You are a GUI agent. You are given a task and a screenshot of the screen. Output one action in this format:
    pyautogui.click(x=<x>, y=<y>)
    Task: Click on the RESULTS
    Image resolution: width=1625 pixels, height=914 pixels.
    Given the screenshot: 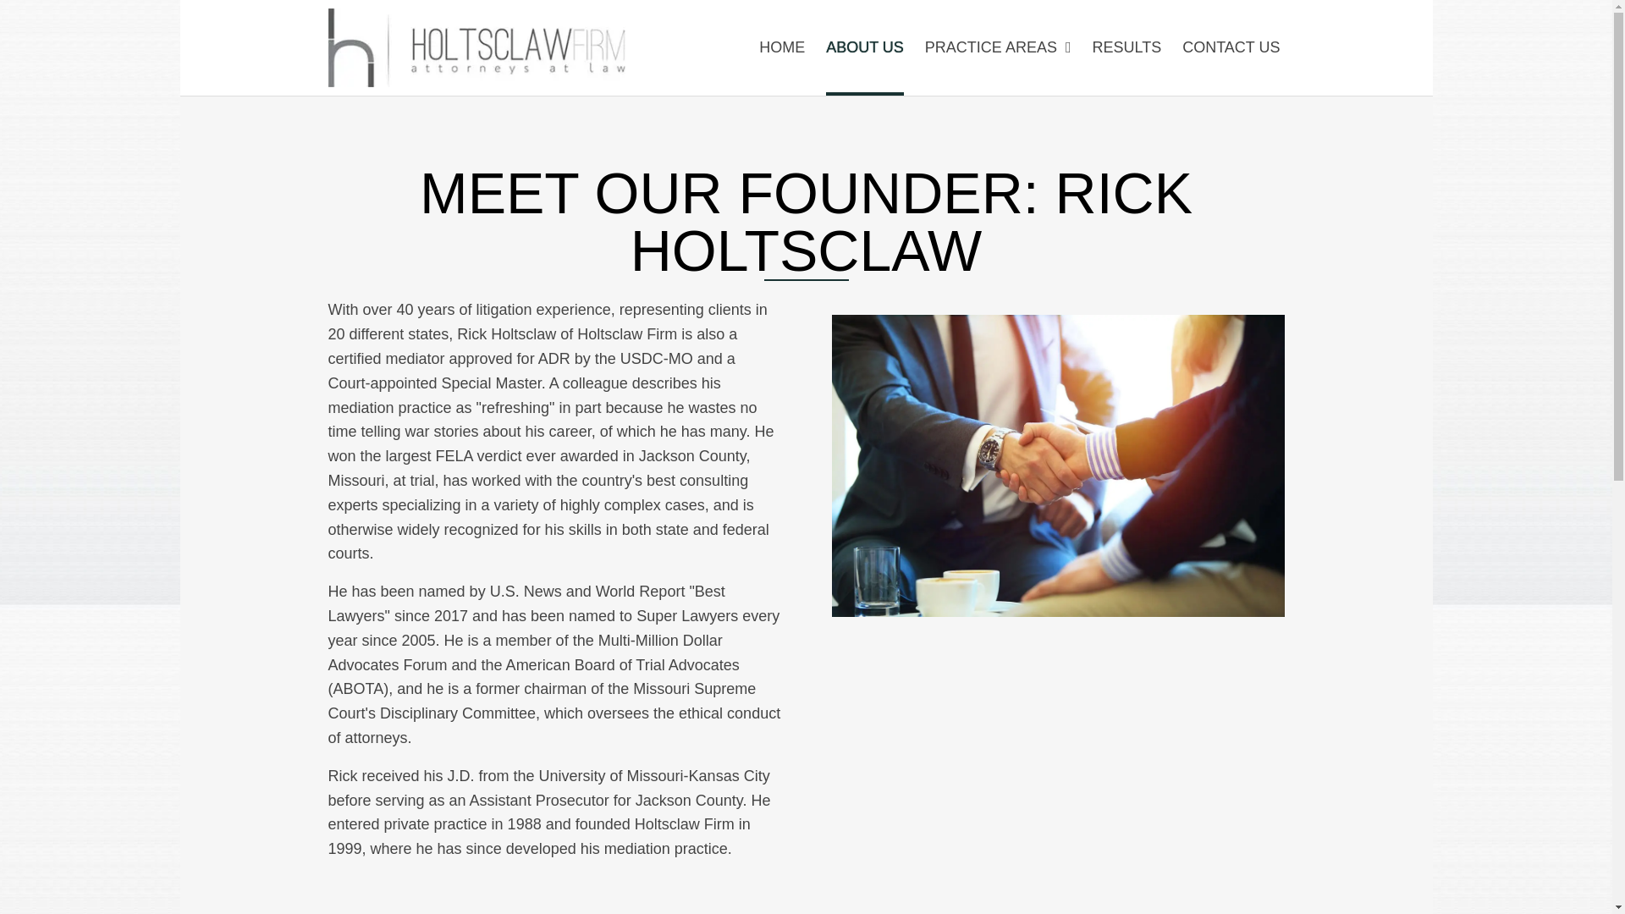 What is the action you would take?
    pyautogui.click(x=1126, y=47)
    